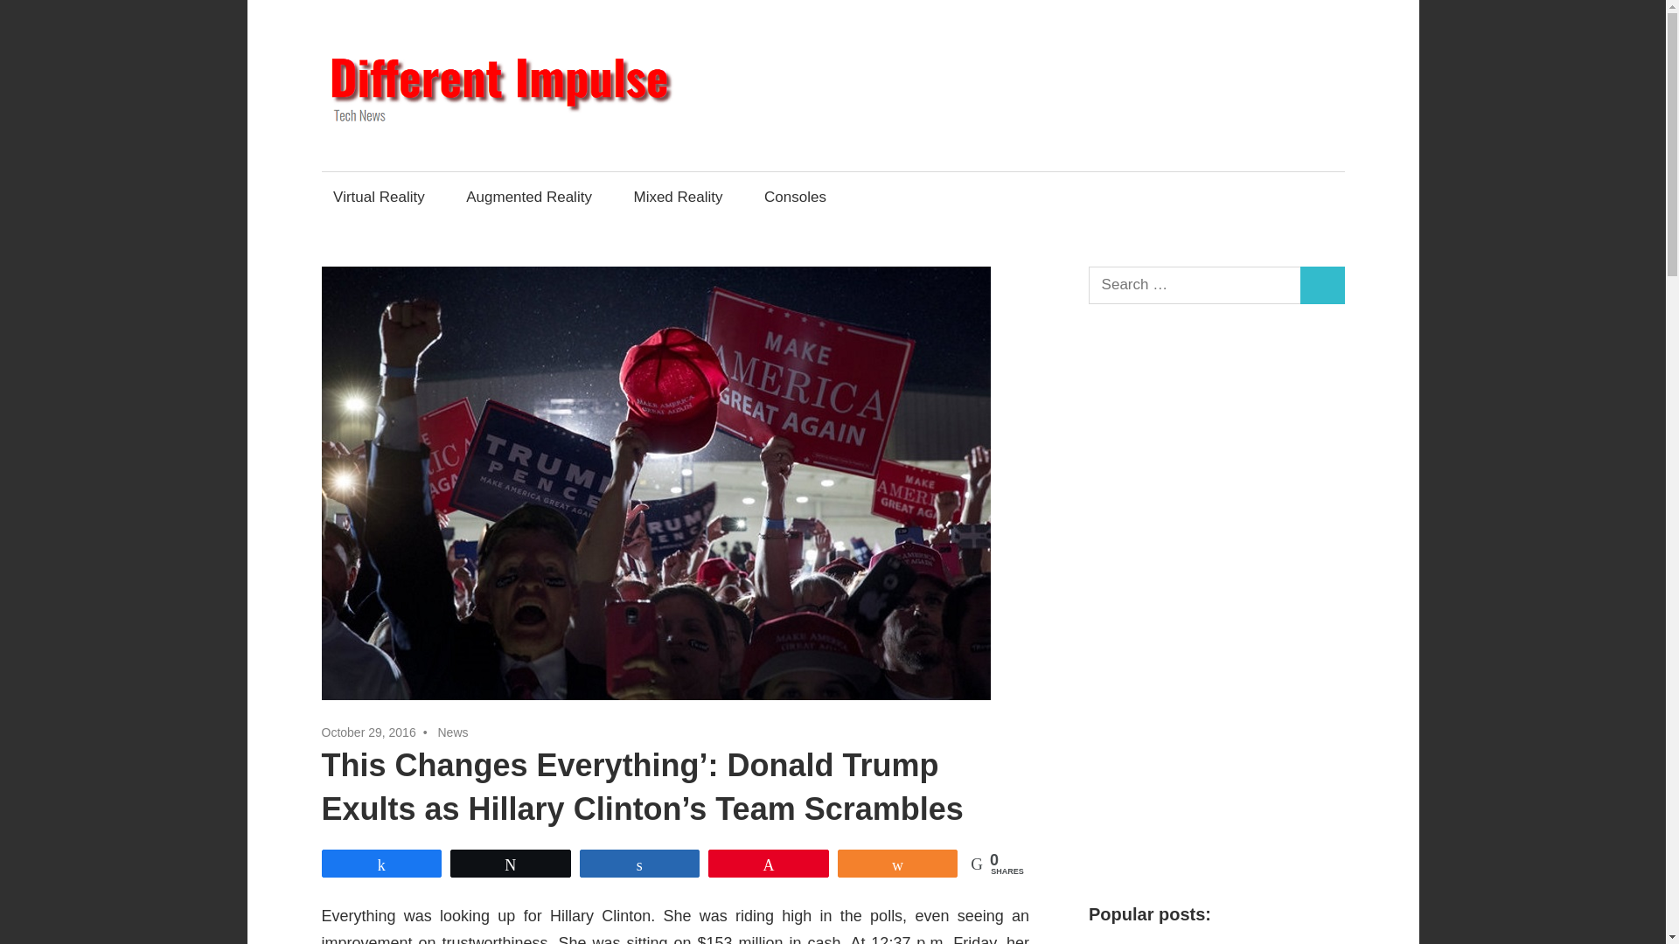 This screenshot has height=944, width=1679. Describe the element at coordinates (369, 732) in the screenshot. I see `October 29, 2016` at that location.